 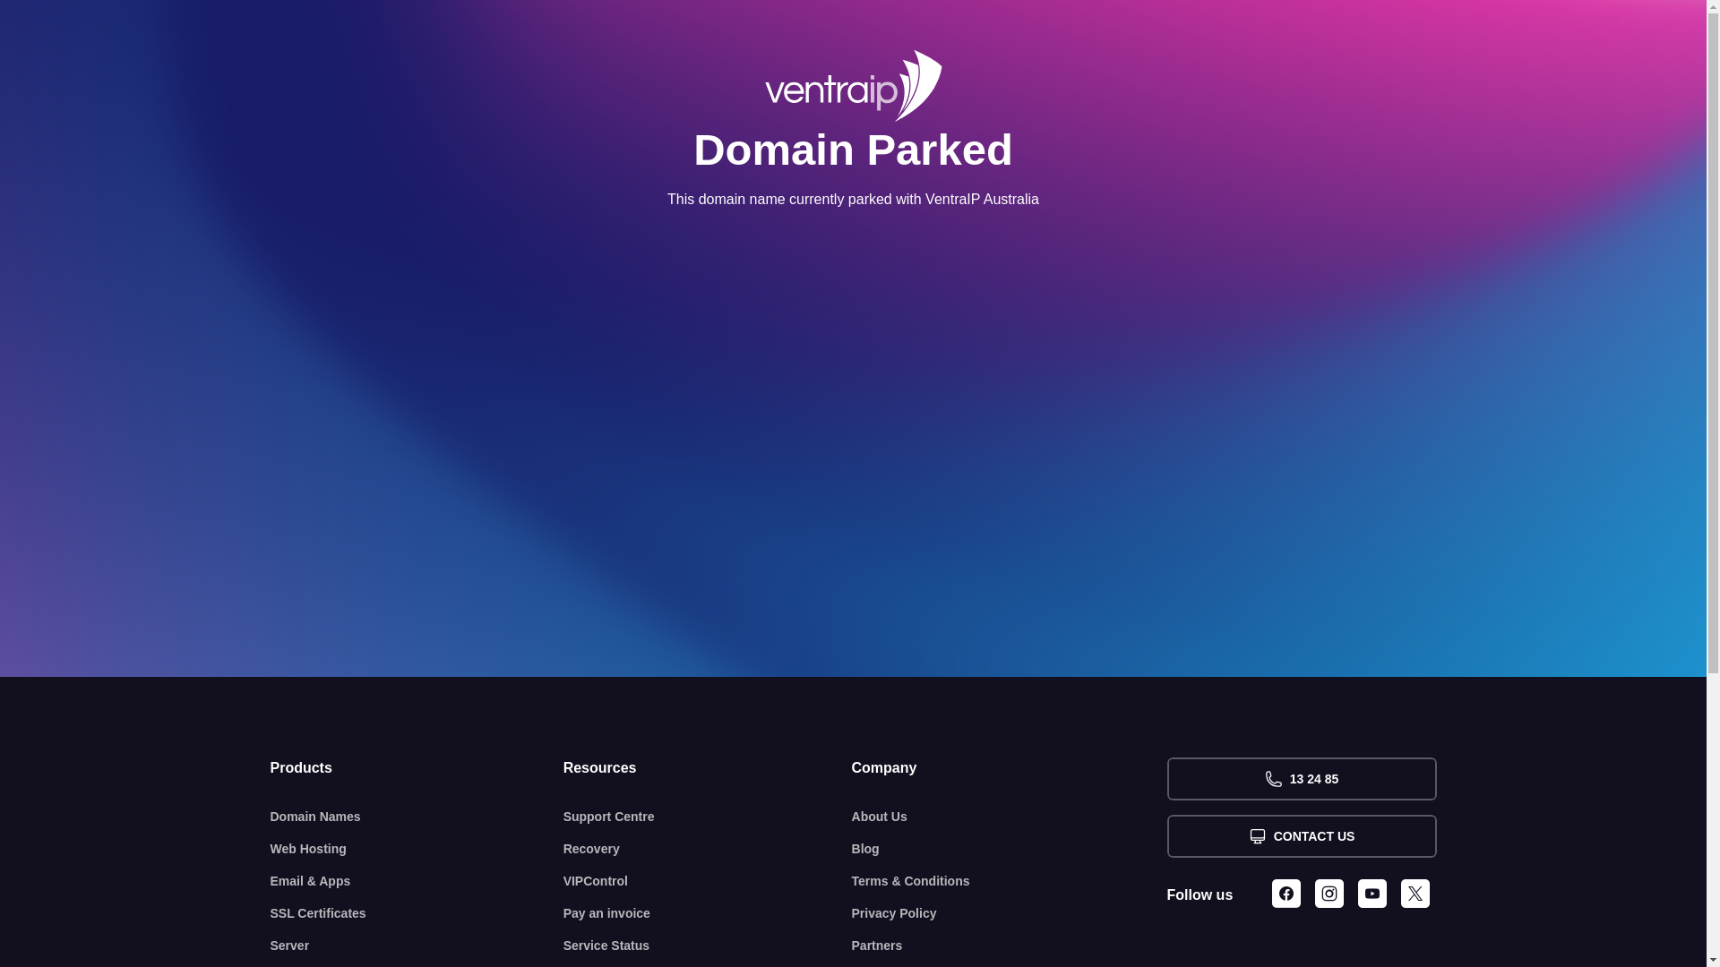 What do you see at coordinates (1010, 946) in the screenshot?
I see `Partners` at bounding box center [1010, 946].